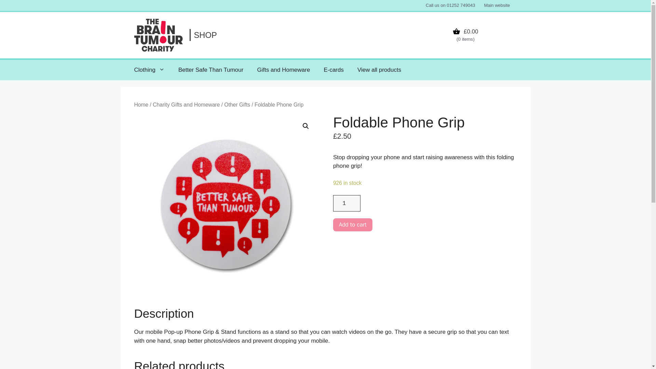 The height and width of the screenshot is (369, 656). What do you see at coordinates (461, 5) in the screenshot?
I see `01252 749043` at bounding box center [461, 5].